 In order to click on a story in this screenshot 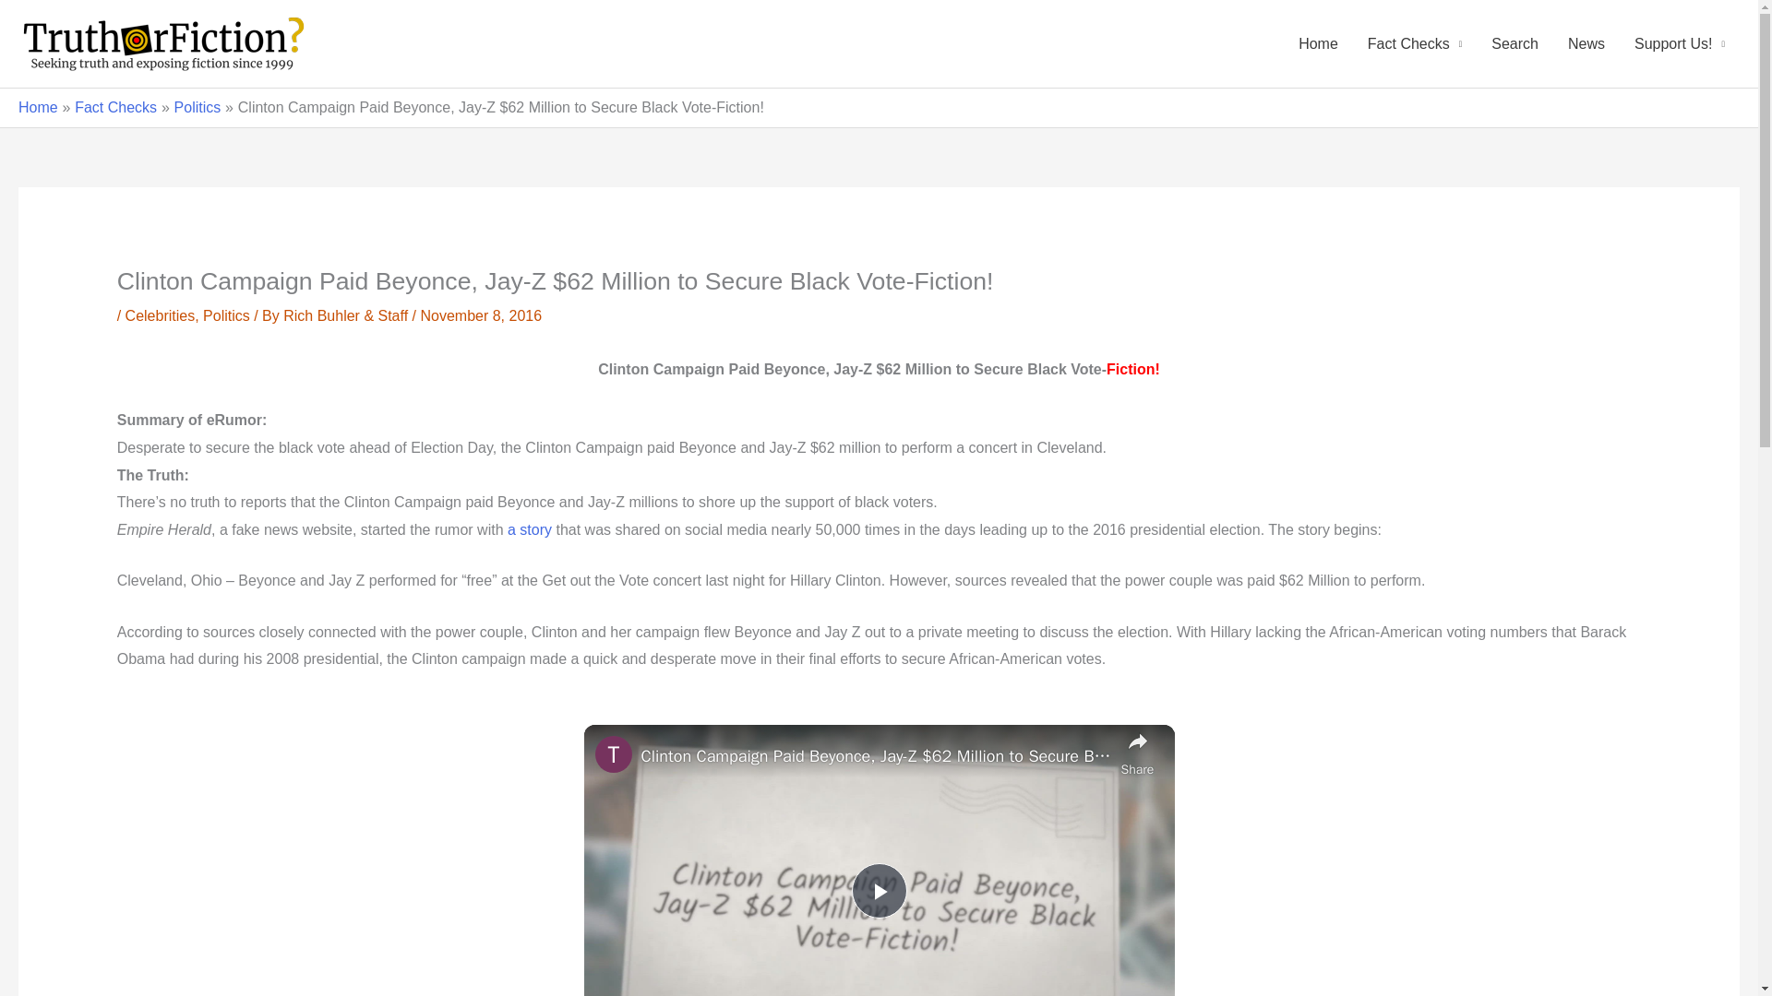, I will do `click(529, 529)`.